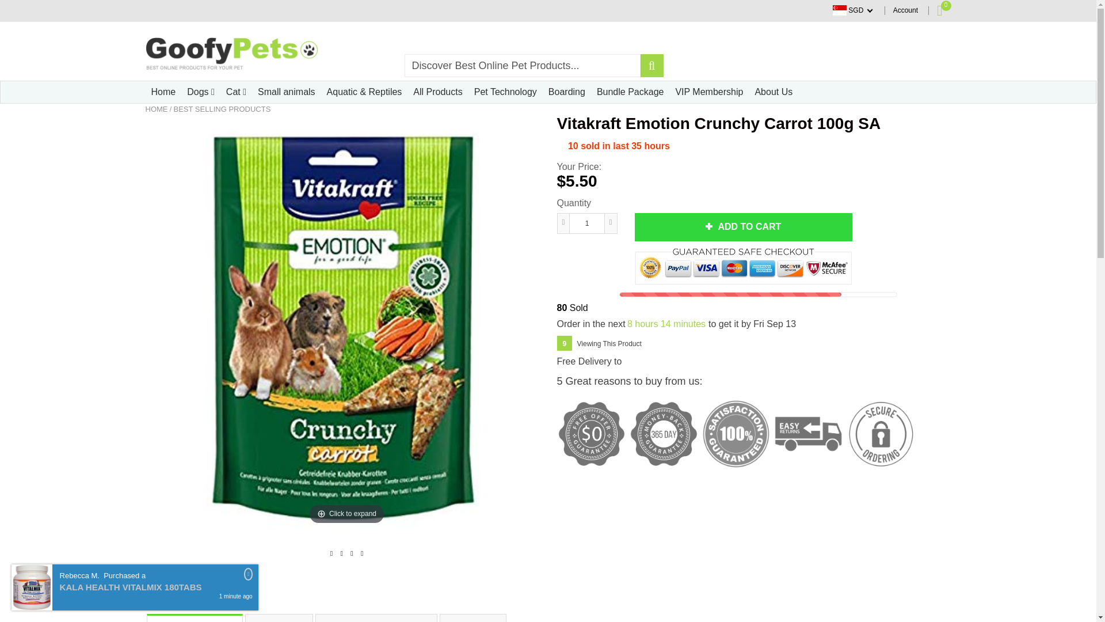 Image resolution: width=1105 pixels, height=622 pixels. Describe the element at coordinates (939, 10) in the screenshot. I see `0` at that location.